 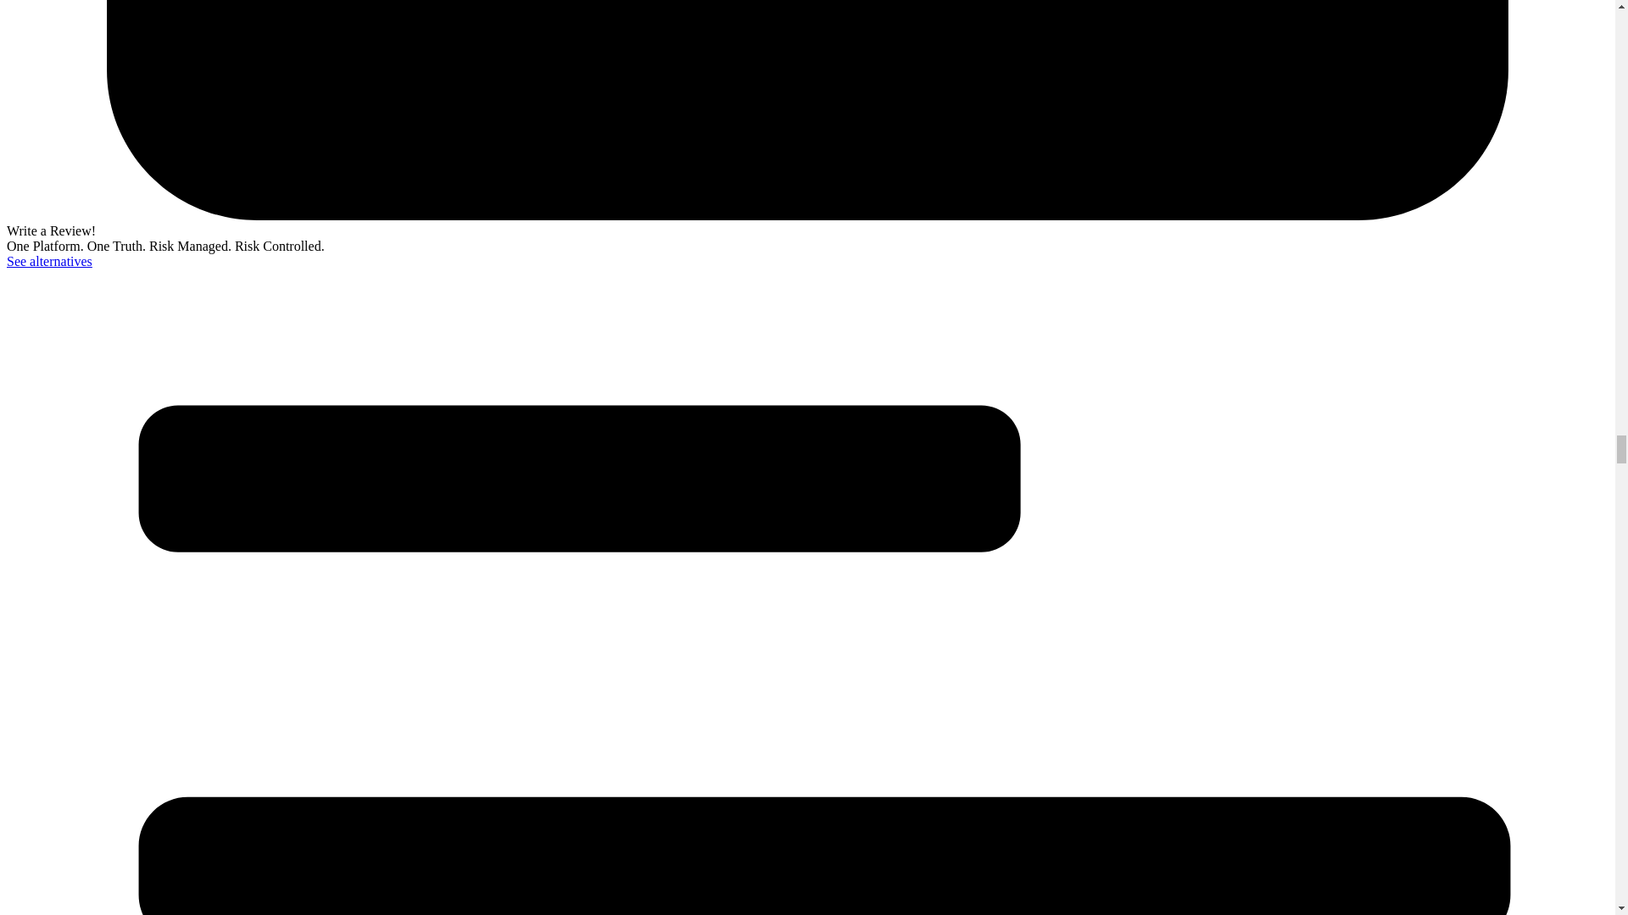 What do you see at coordinates (49, 261) in the screenshot?
I see `See alternatives` at bounding box center [49, 261].